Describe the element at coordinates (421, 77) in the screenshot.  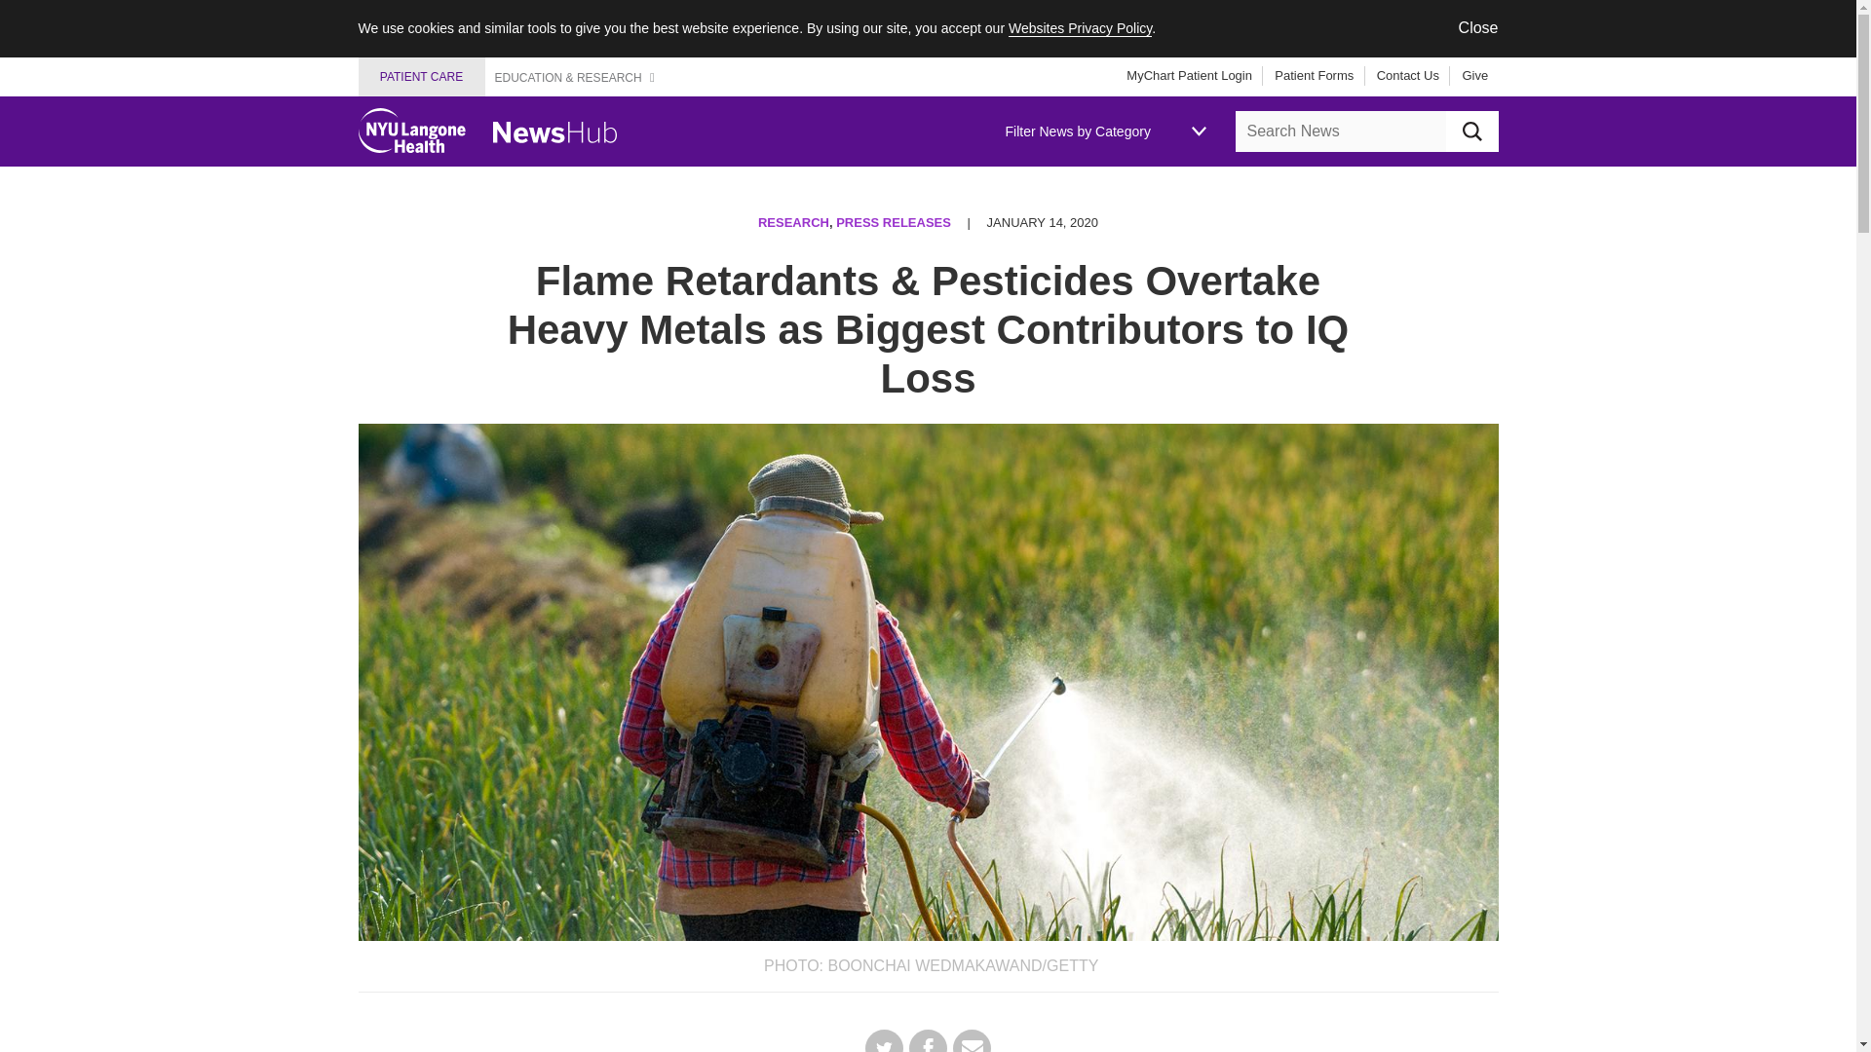
I see `PATIENT CARE` at that location.